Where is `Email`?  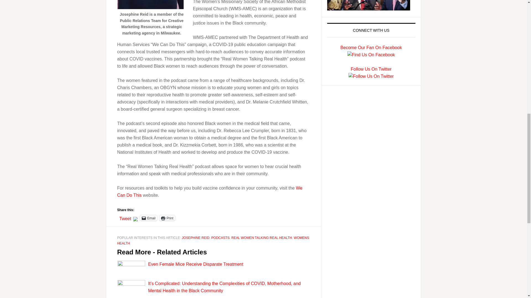
Email is located at coordinates (149, 218).